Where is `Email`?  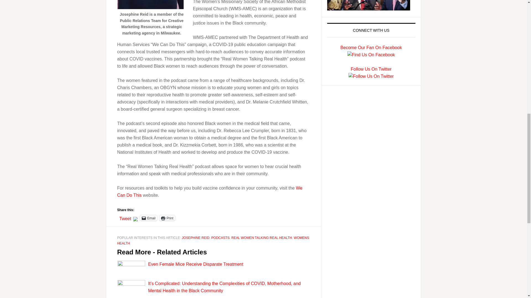
Email is located at coordinates (149, 218).